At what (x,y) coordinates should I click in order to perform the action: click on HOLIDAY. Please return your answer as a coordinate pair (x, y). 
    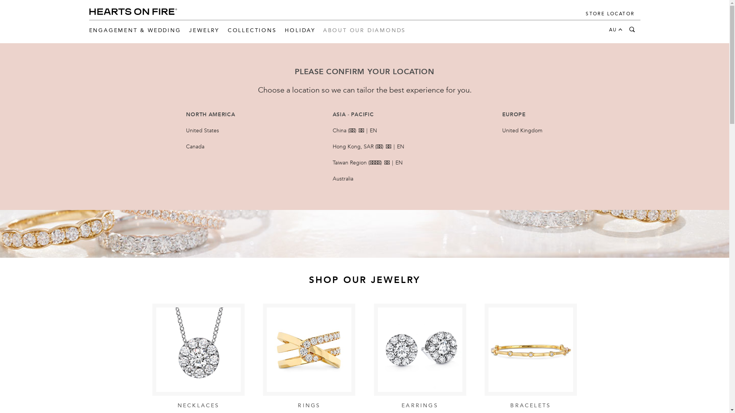
    Looking at the image, I should click on (300, 29).